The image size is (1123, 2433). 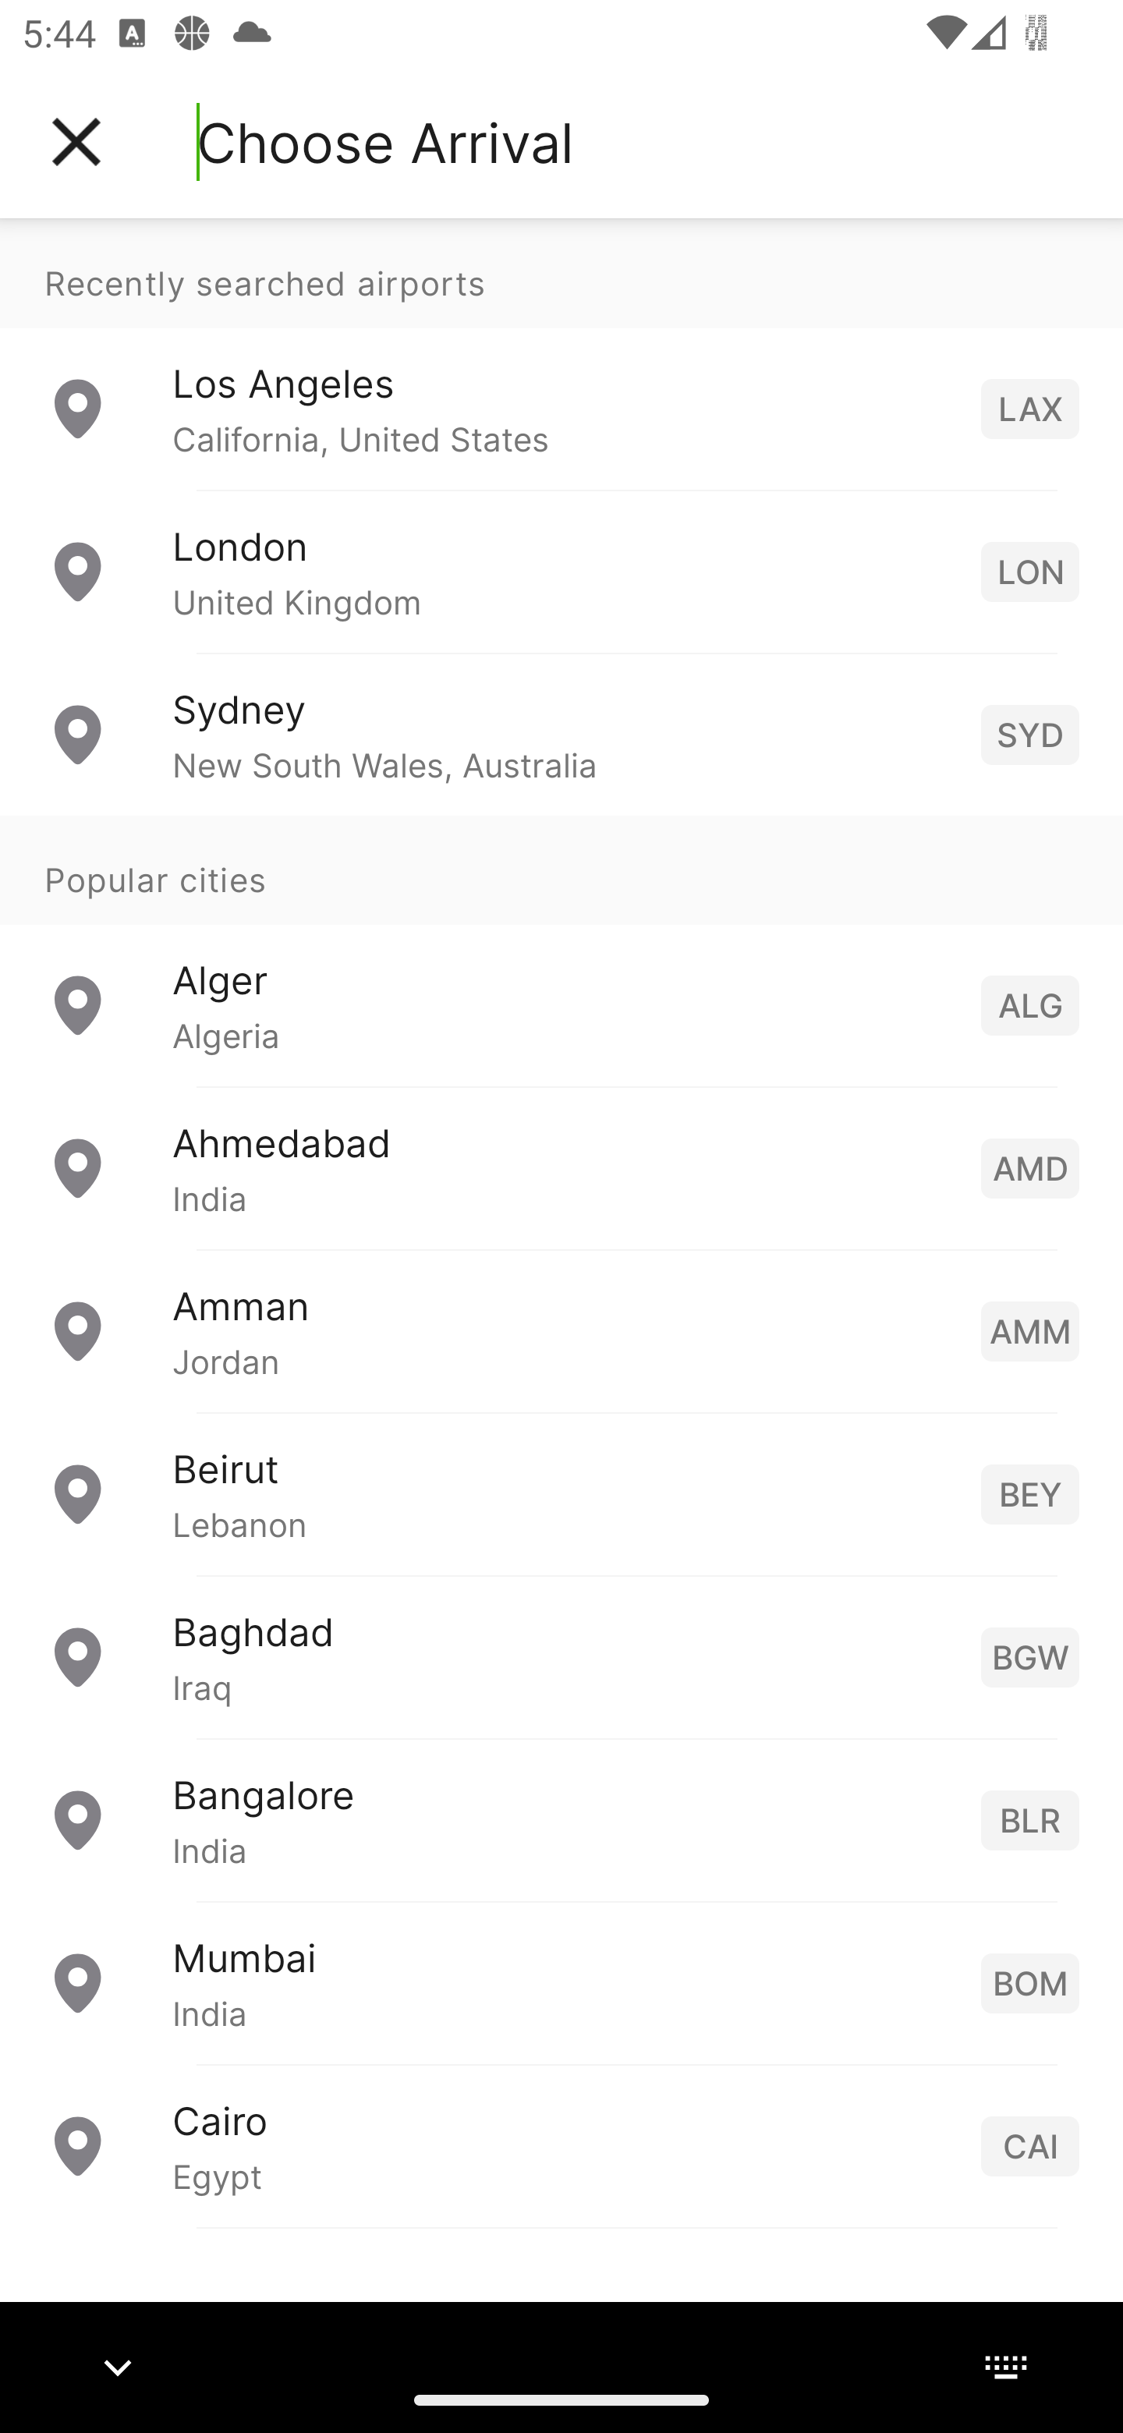 I want to click on Recently searched airports, so click(x=561, y=273).